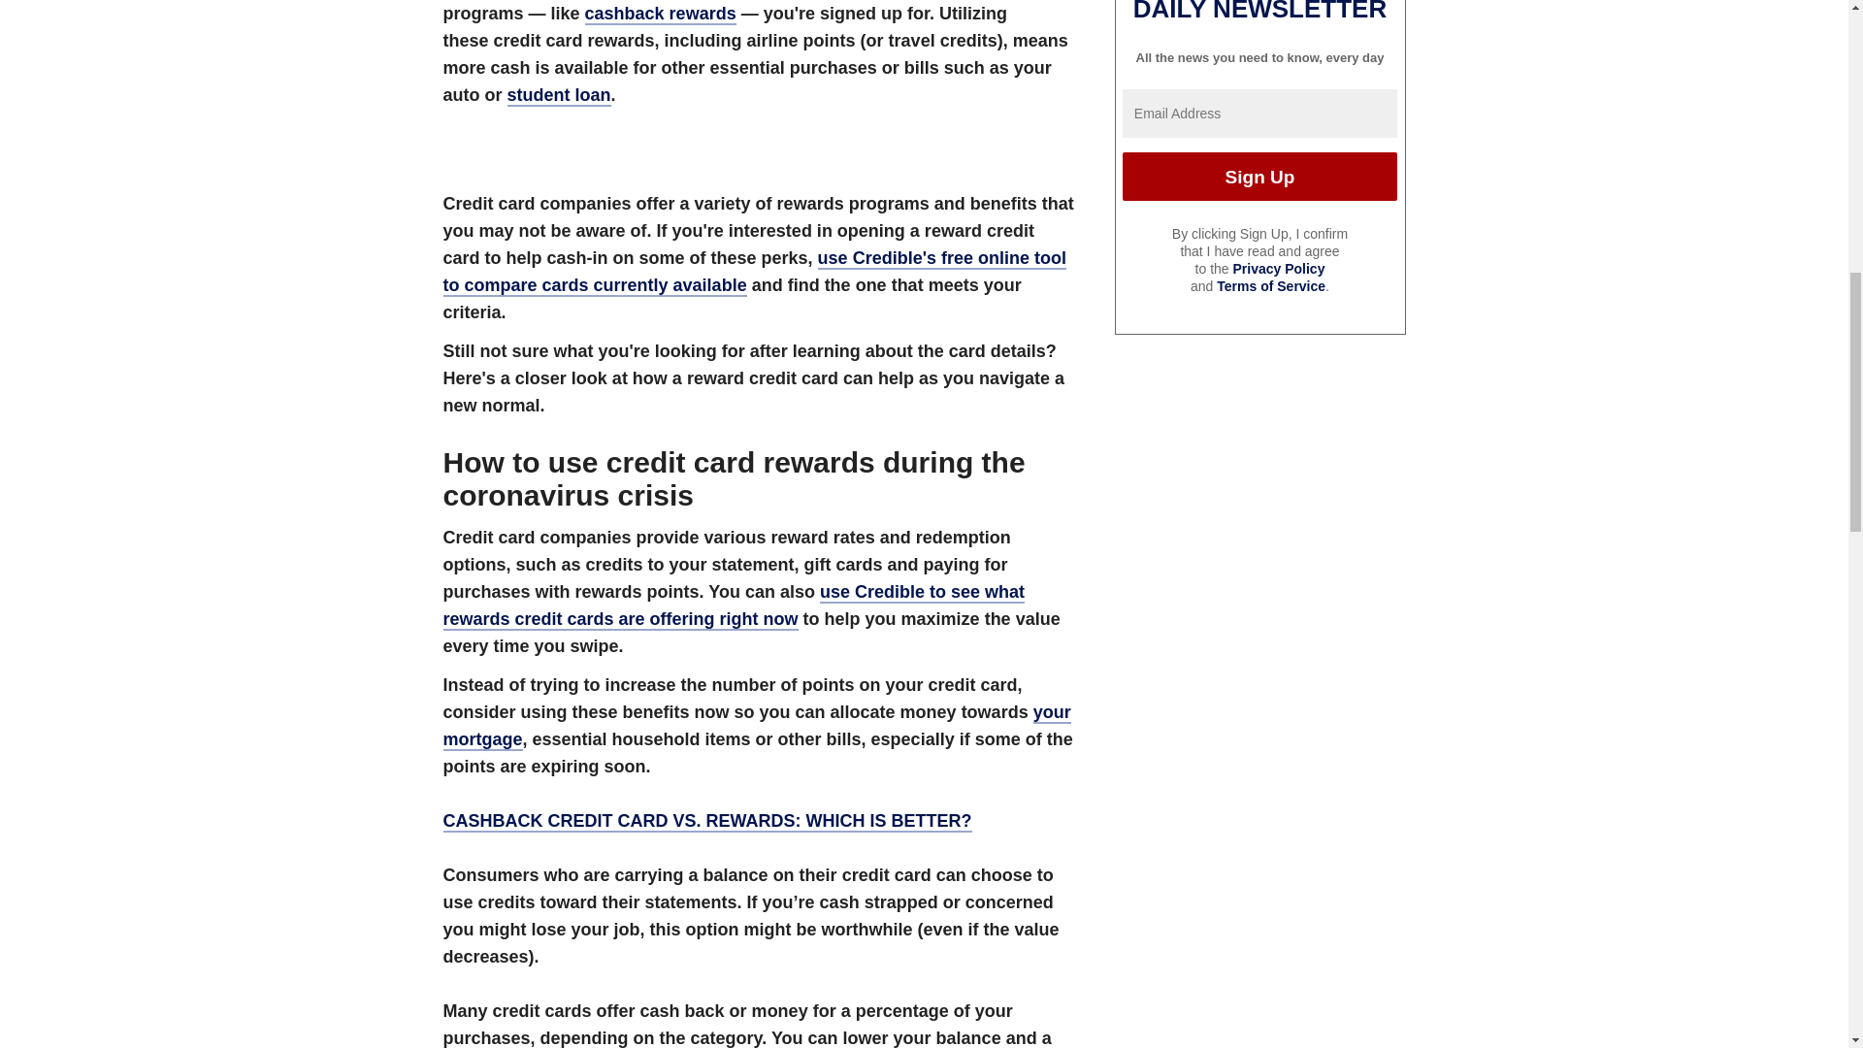 Image resolution: width=1863 pixels, height=1048 pixels. What do you see at coordinates (1259, 177) in the screenshot?
I see `Sign Up` at bounding box center [1259, 177].